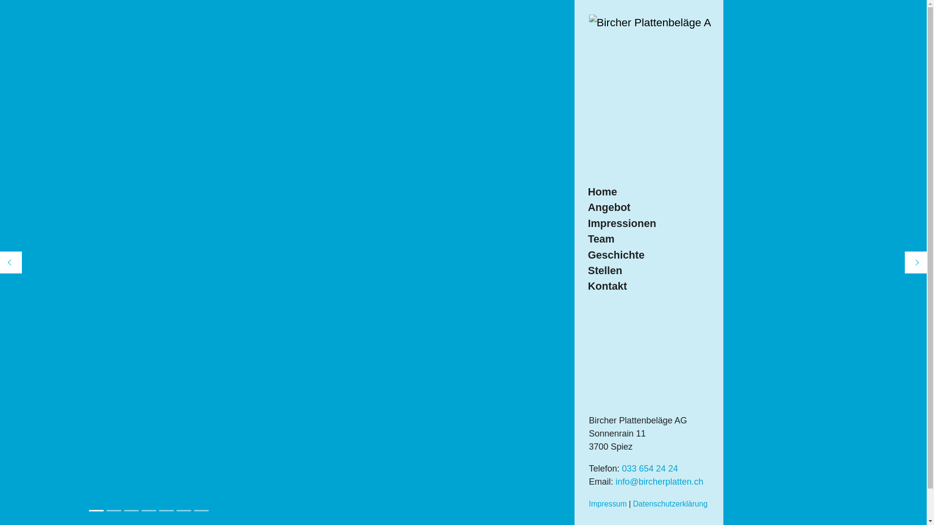  What do you see at coordinates (622, 239) in the screenshot?
I see `Team` at bounding box center [622, 239].